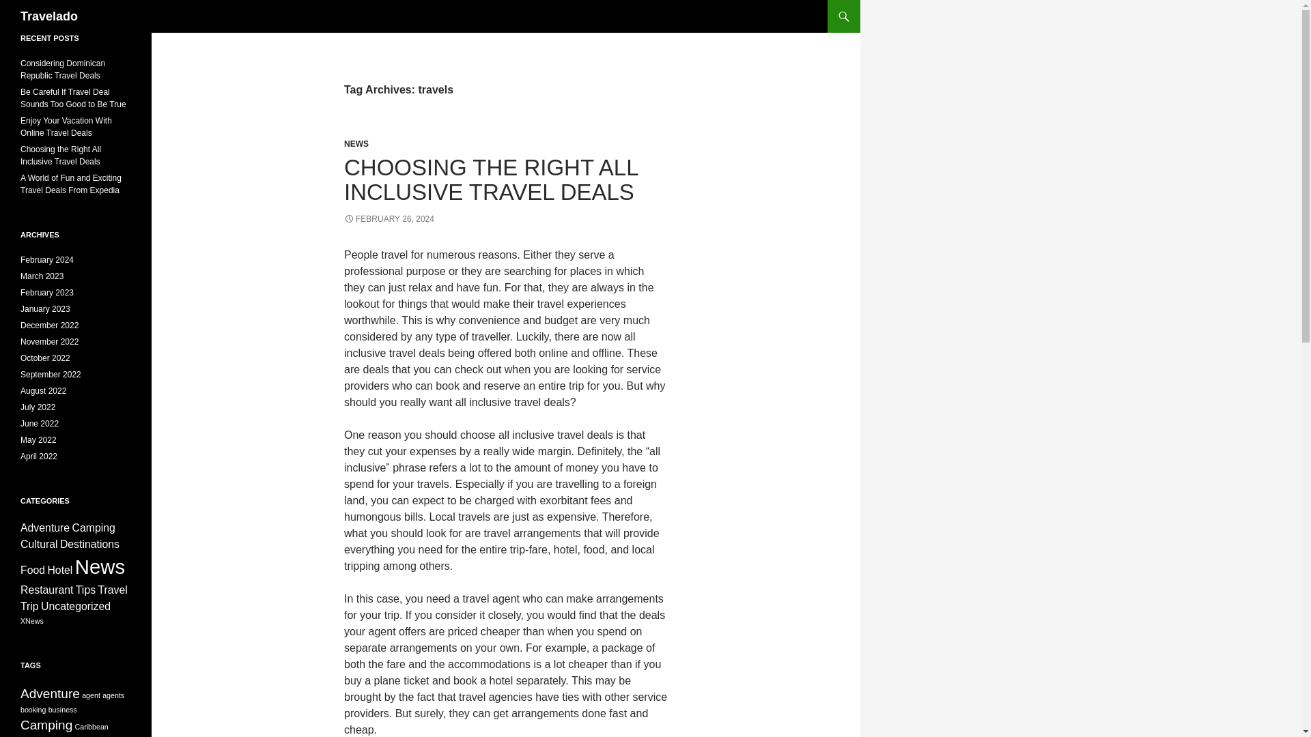 The image size is (1311, 737). What do you see at coordinates (39, 544) in the screenshot?
I see `Cultural` at bounding box center [39, 544].